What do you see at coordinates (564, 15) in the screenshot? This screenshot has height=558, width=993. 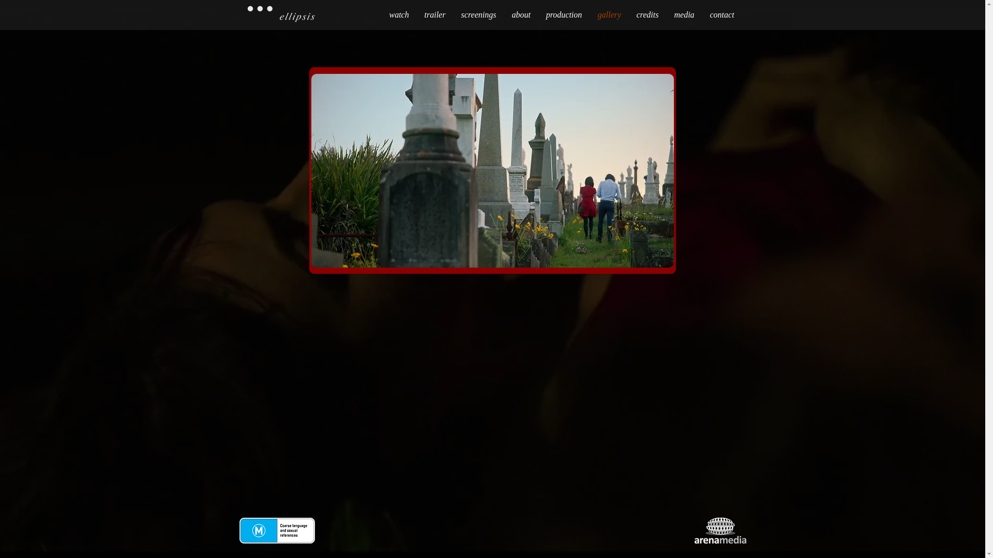 I see `production` at bounding box center [564, 15].